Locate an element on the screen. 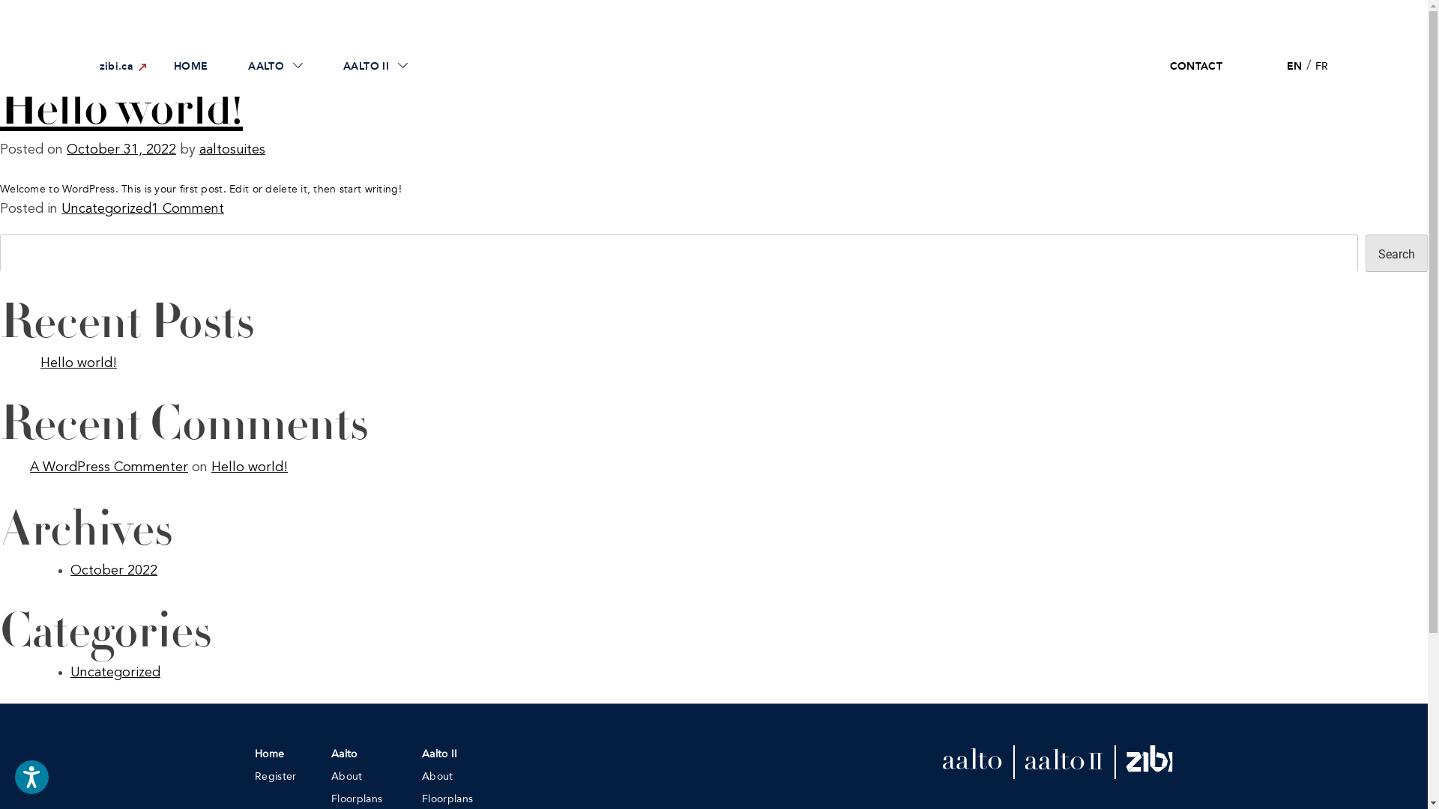 Image resolution: width=1439 pixels, height=809 pixels. HOME is located at coordinates (190, 66).